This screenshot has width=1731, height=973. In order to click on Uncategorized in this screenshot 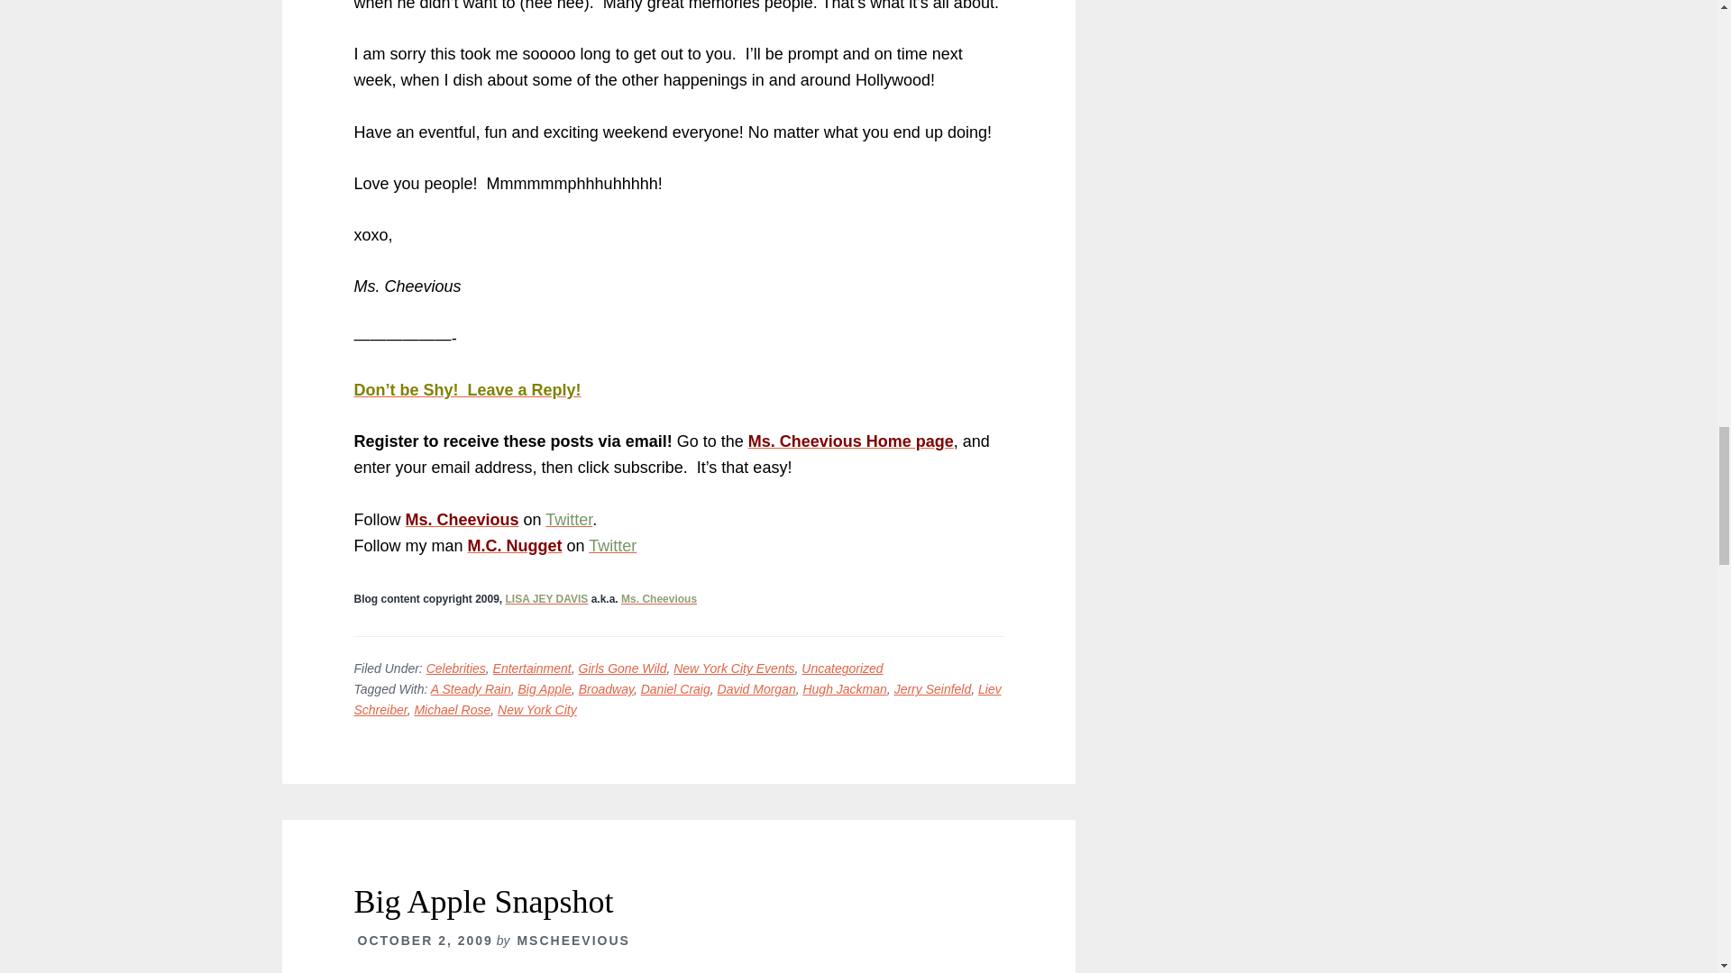, I will do `click(842, 668)`.